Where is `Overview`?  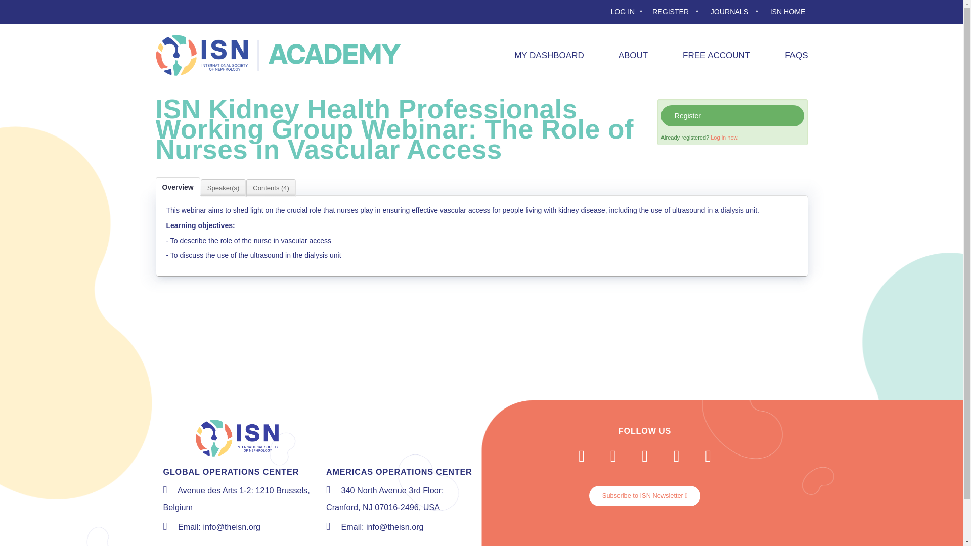
Overview is located at coordinates (178, 187).